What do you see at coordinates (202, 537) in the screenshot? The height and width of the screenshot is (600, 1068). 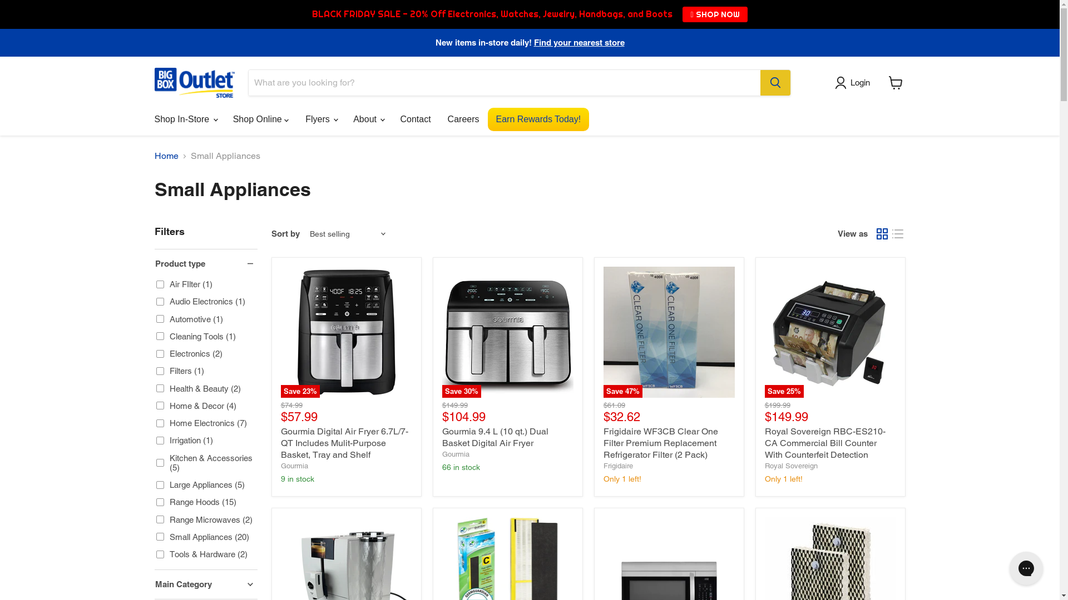 I see `Small Appliances (20)` at bounding box center [202, 537].